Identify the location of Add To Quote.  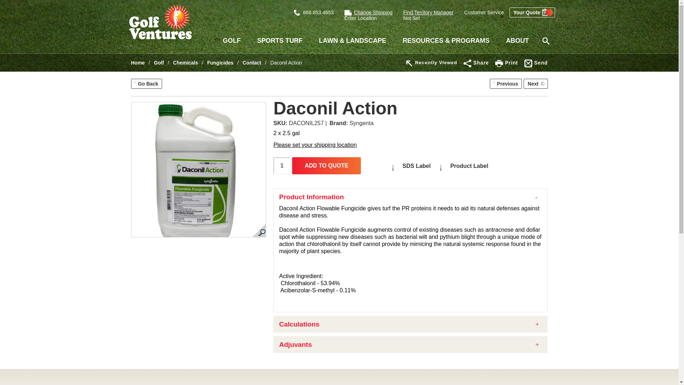
(326, 165).